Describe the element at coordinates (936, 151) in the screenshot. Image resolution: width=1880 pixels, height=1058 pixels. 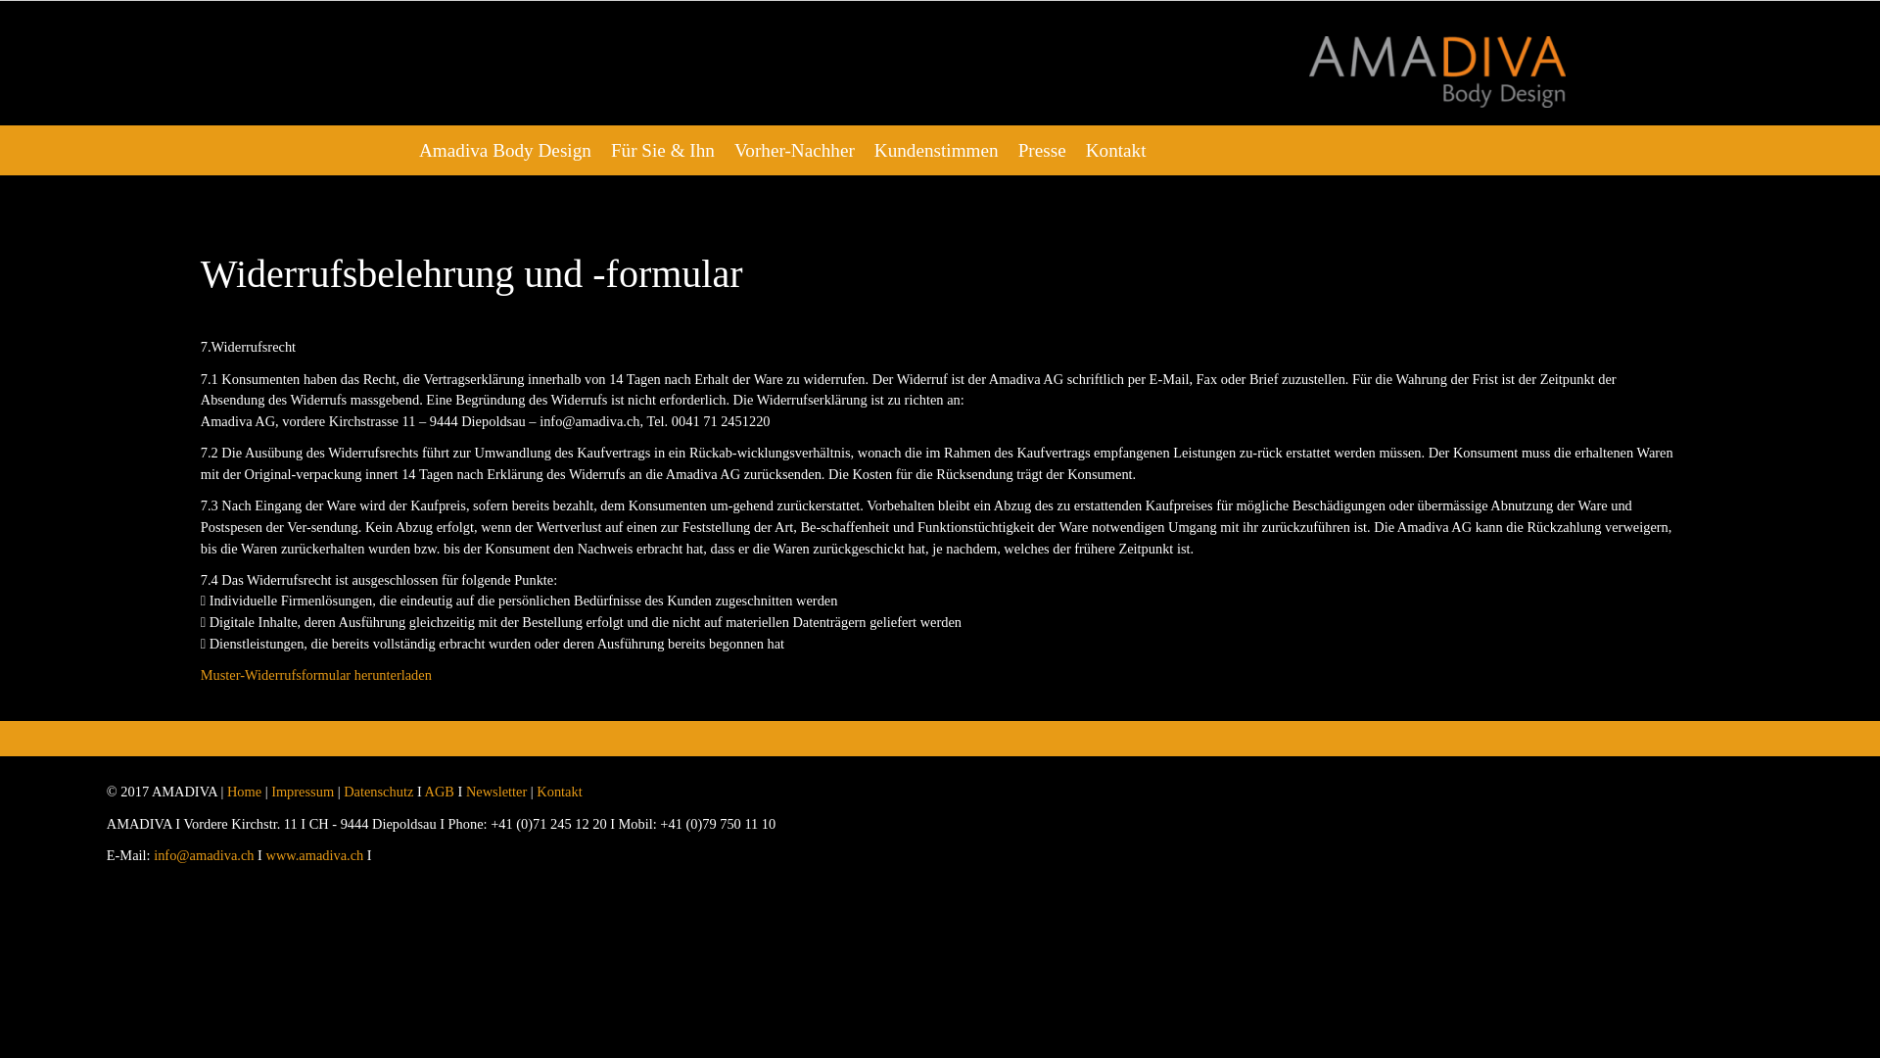
I see `Kundenstimmen` at that location.